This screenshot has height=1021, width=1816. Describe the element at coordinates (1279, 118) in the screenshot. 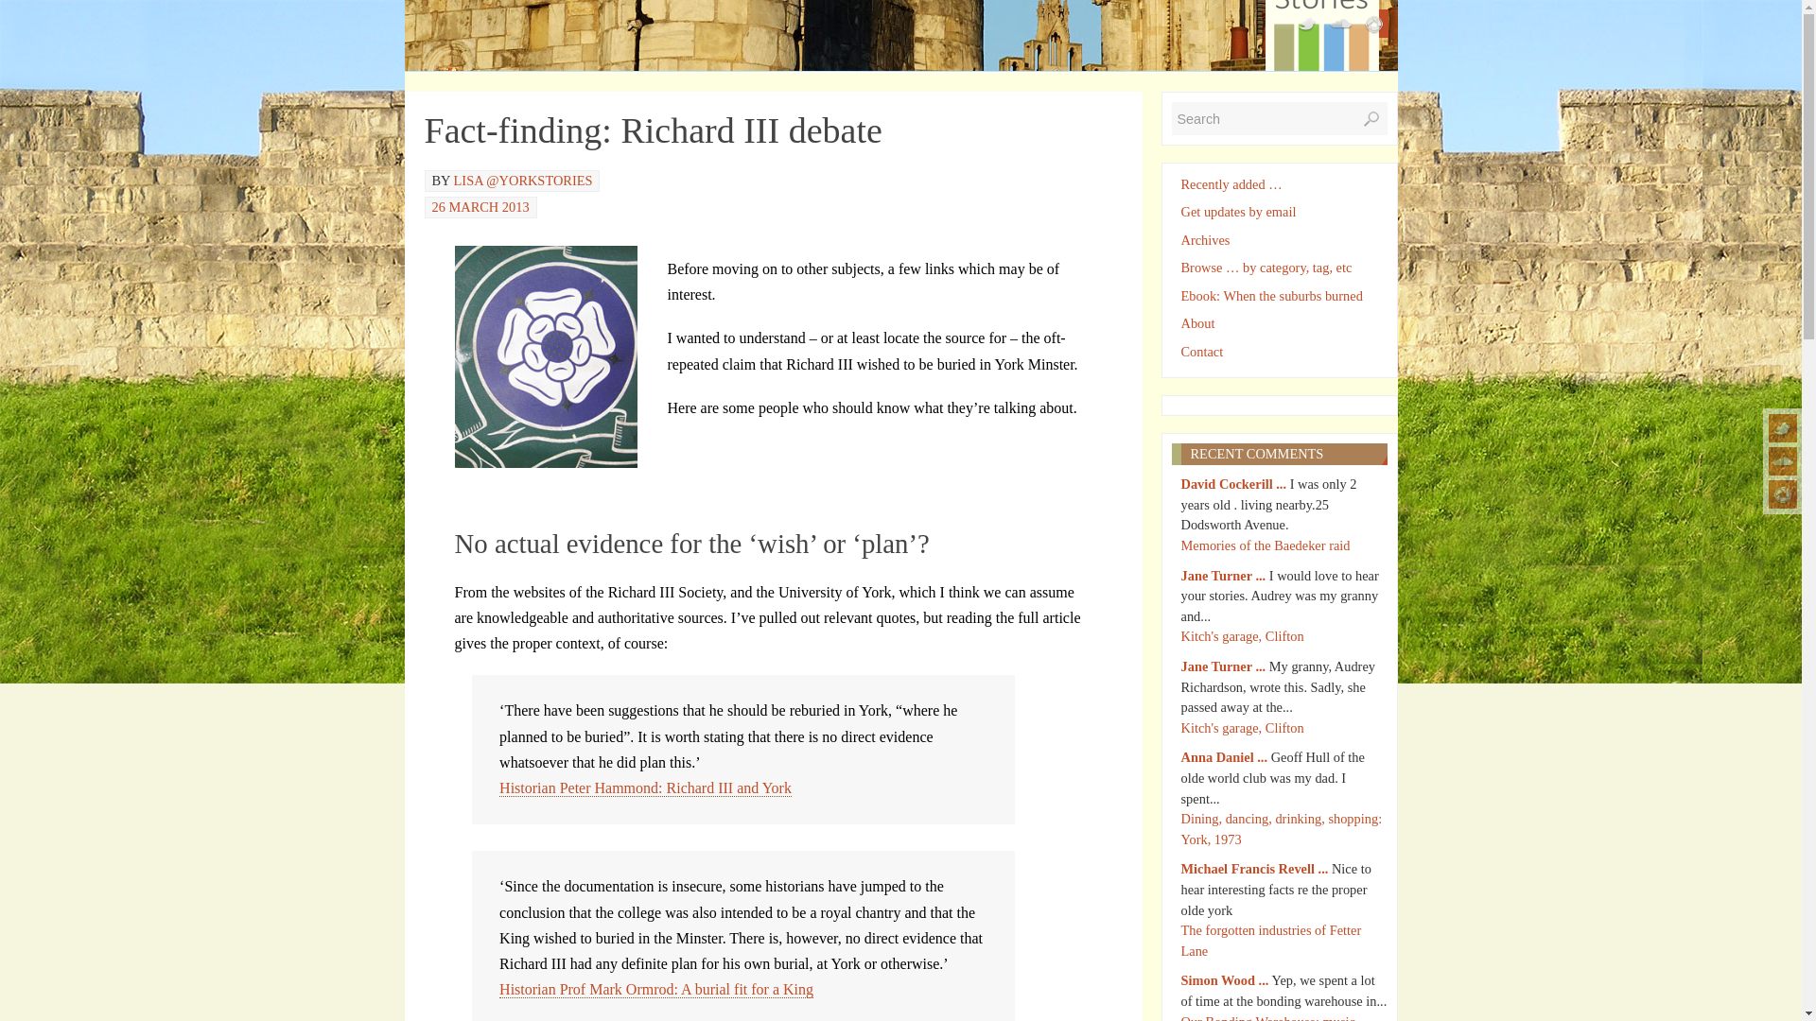

I see `Search` at that location.